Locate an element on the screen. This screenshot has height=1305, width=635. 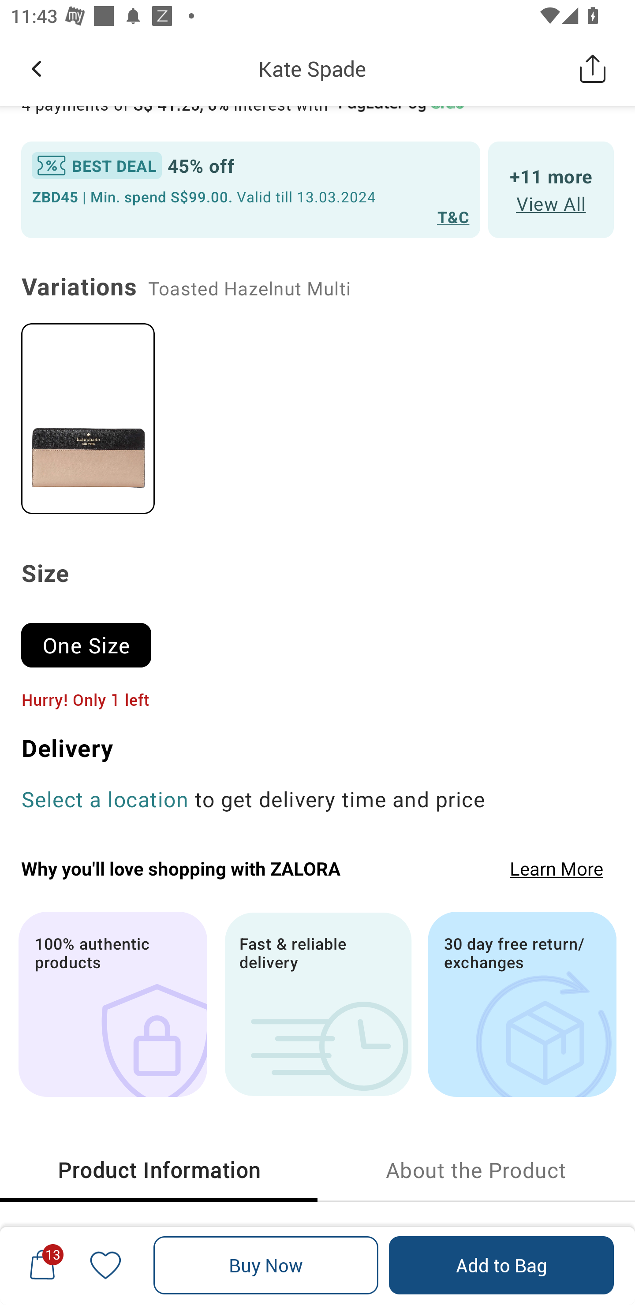
Fast & reliable delivery is located at coordinates (317, 1004).